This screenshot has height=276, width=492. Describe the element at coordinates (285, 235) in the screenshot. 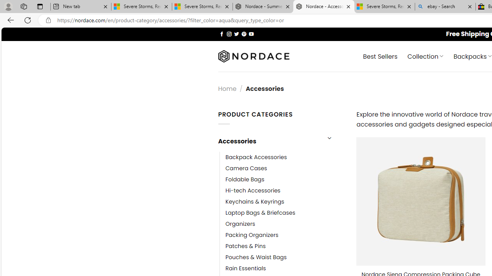

I see `Packing Organizers` at that location.